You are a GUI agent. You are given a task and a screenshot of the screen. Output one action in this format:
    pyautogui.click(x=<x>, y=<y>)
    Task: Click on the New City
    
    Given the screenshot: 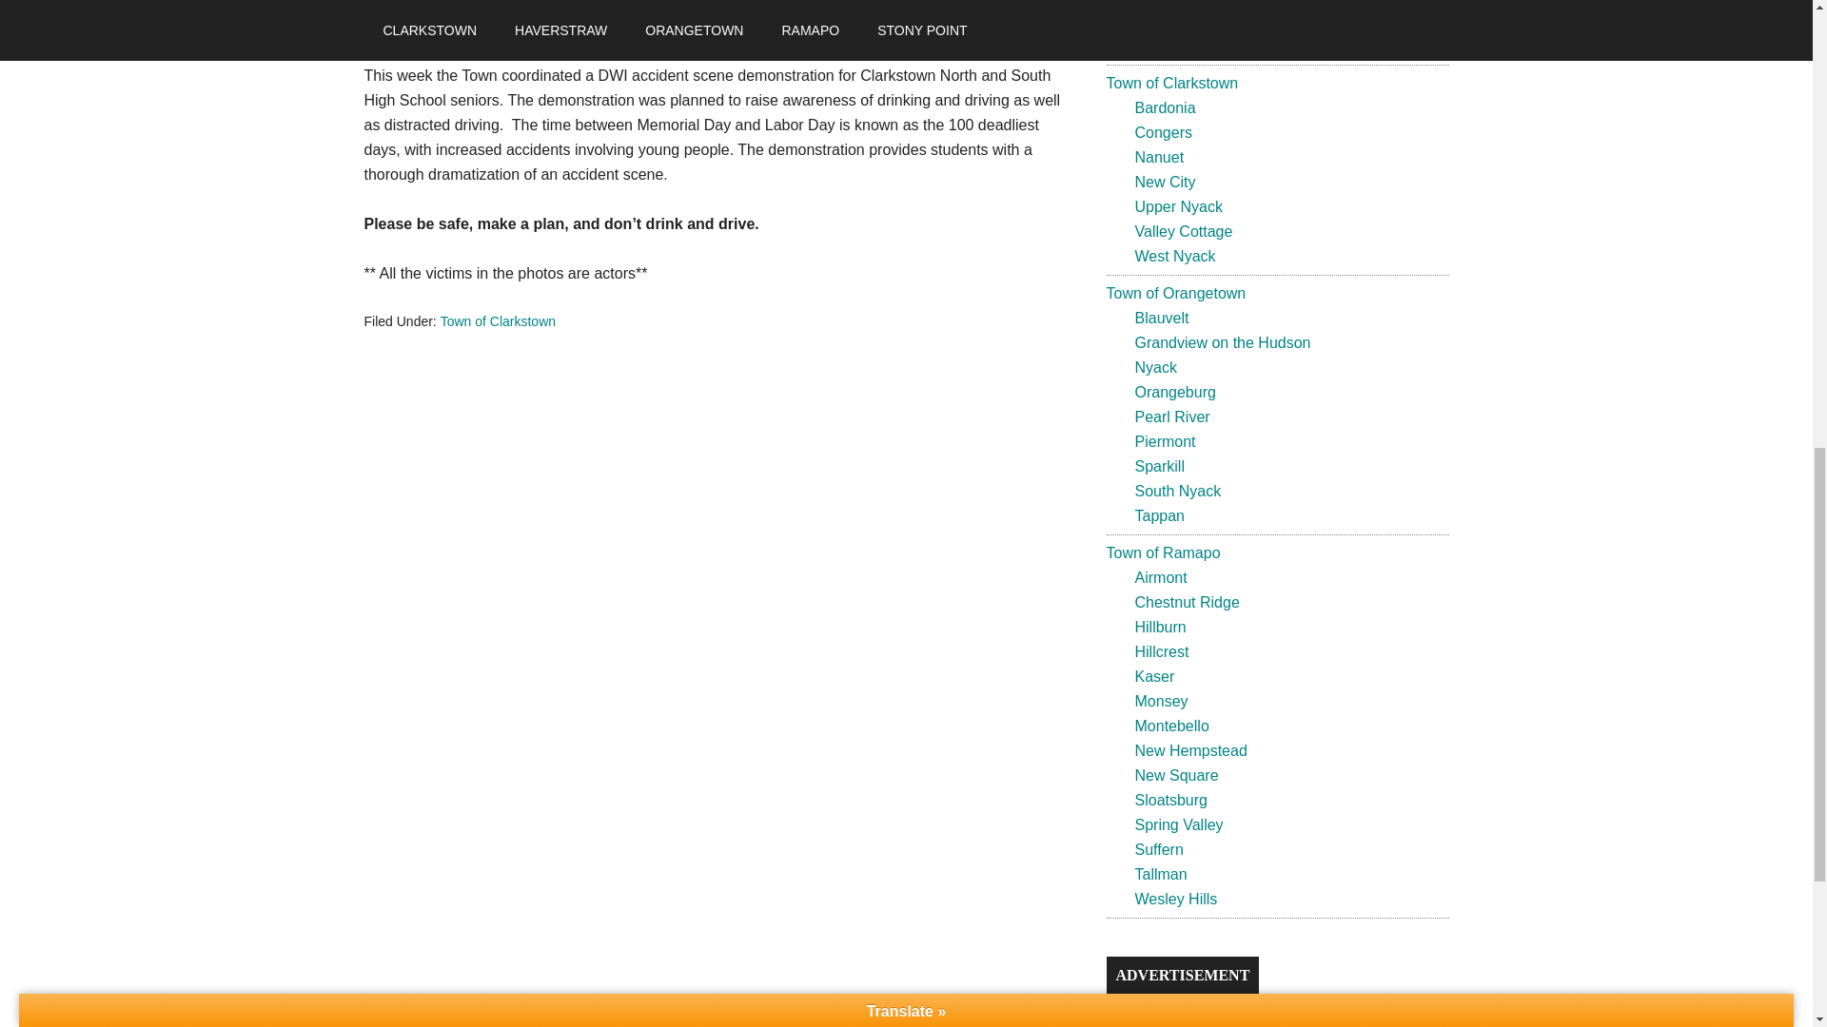 What is the action you would take?
    pyautogui.click(x=1165, y=181)
    